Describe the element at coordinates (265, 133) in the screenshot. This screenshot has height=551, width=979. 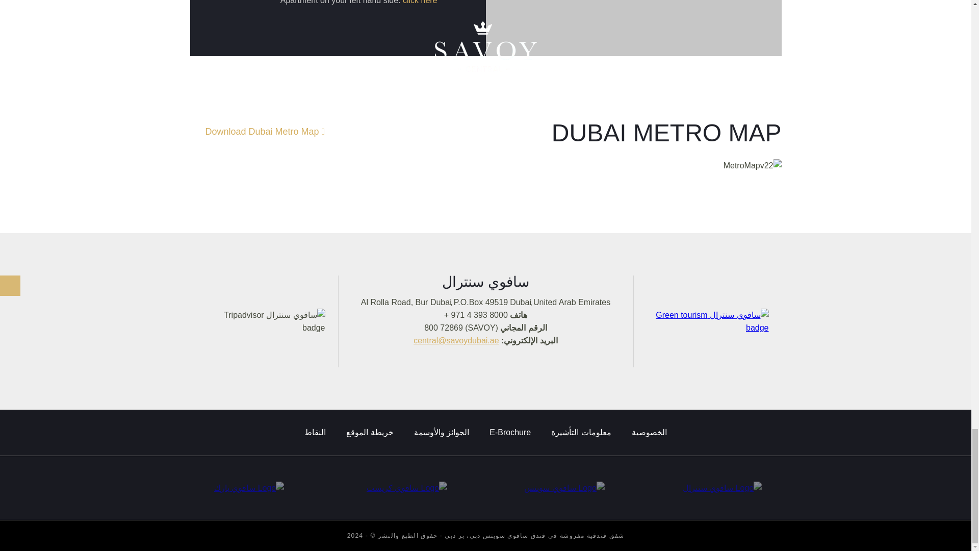
I see `Download Dubai Metro Map` at that location.